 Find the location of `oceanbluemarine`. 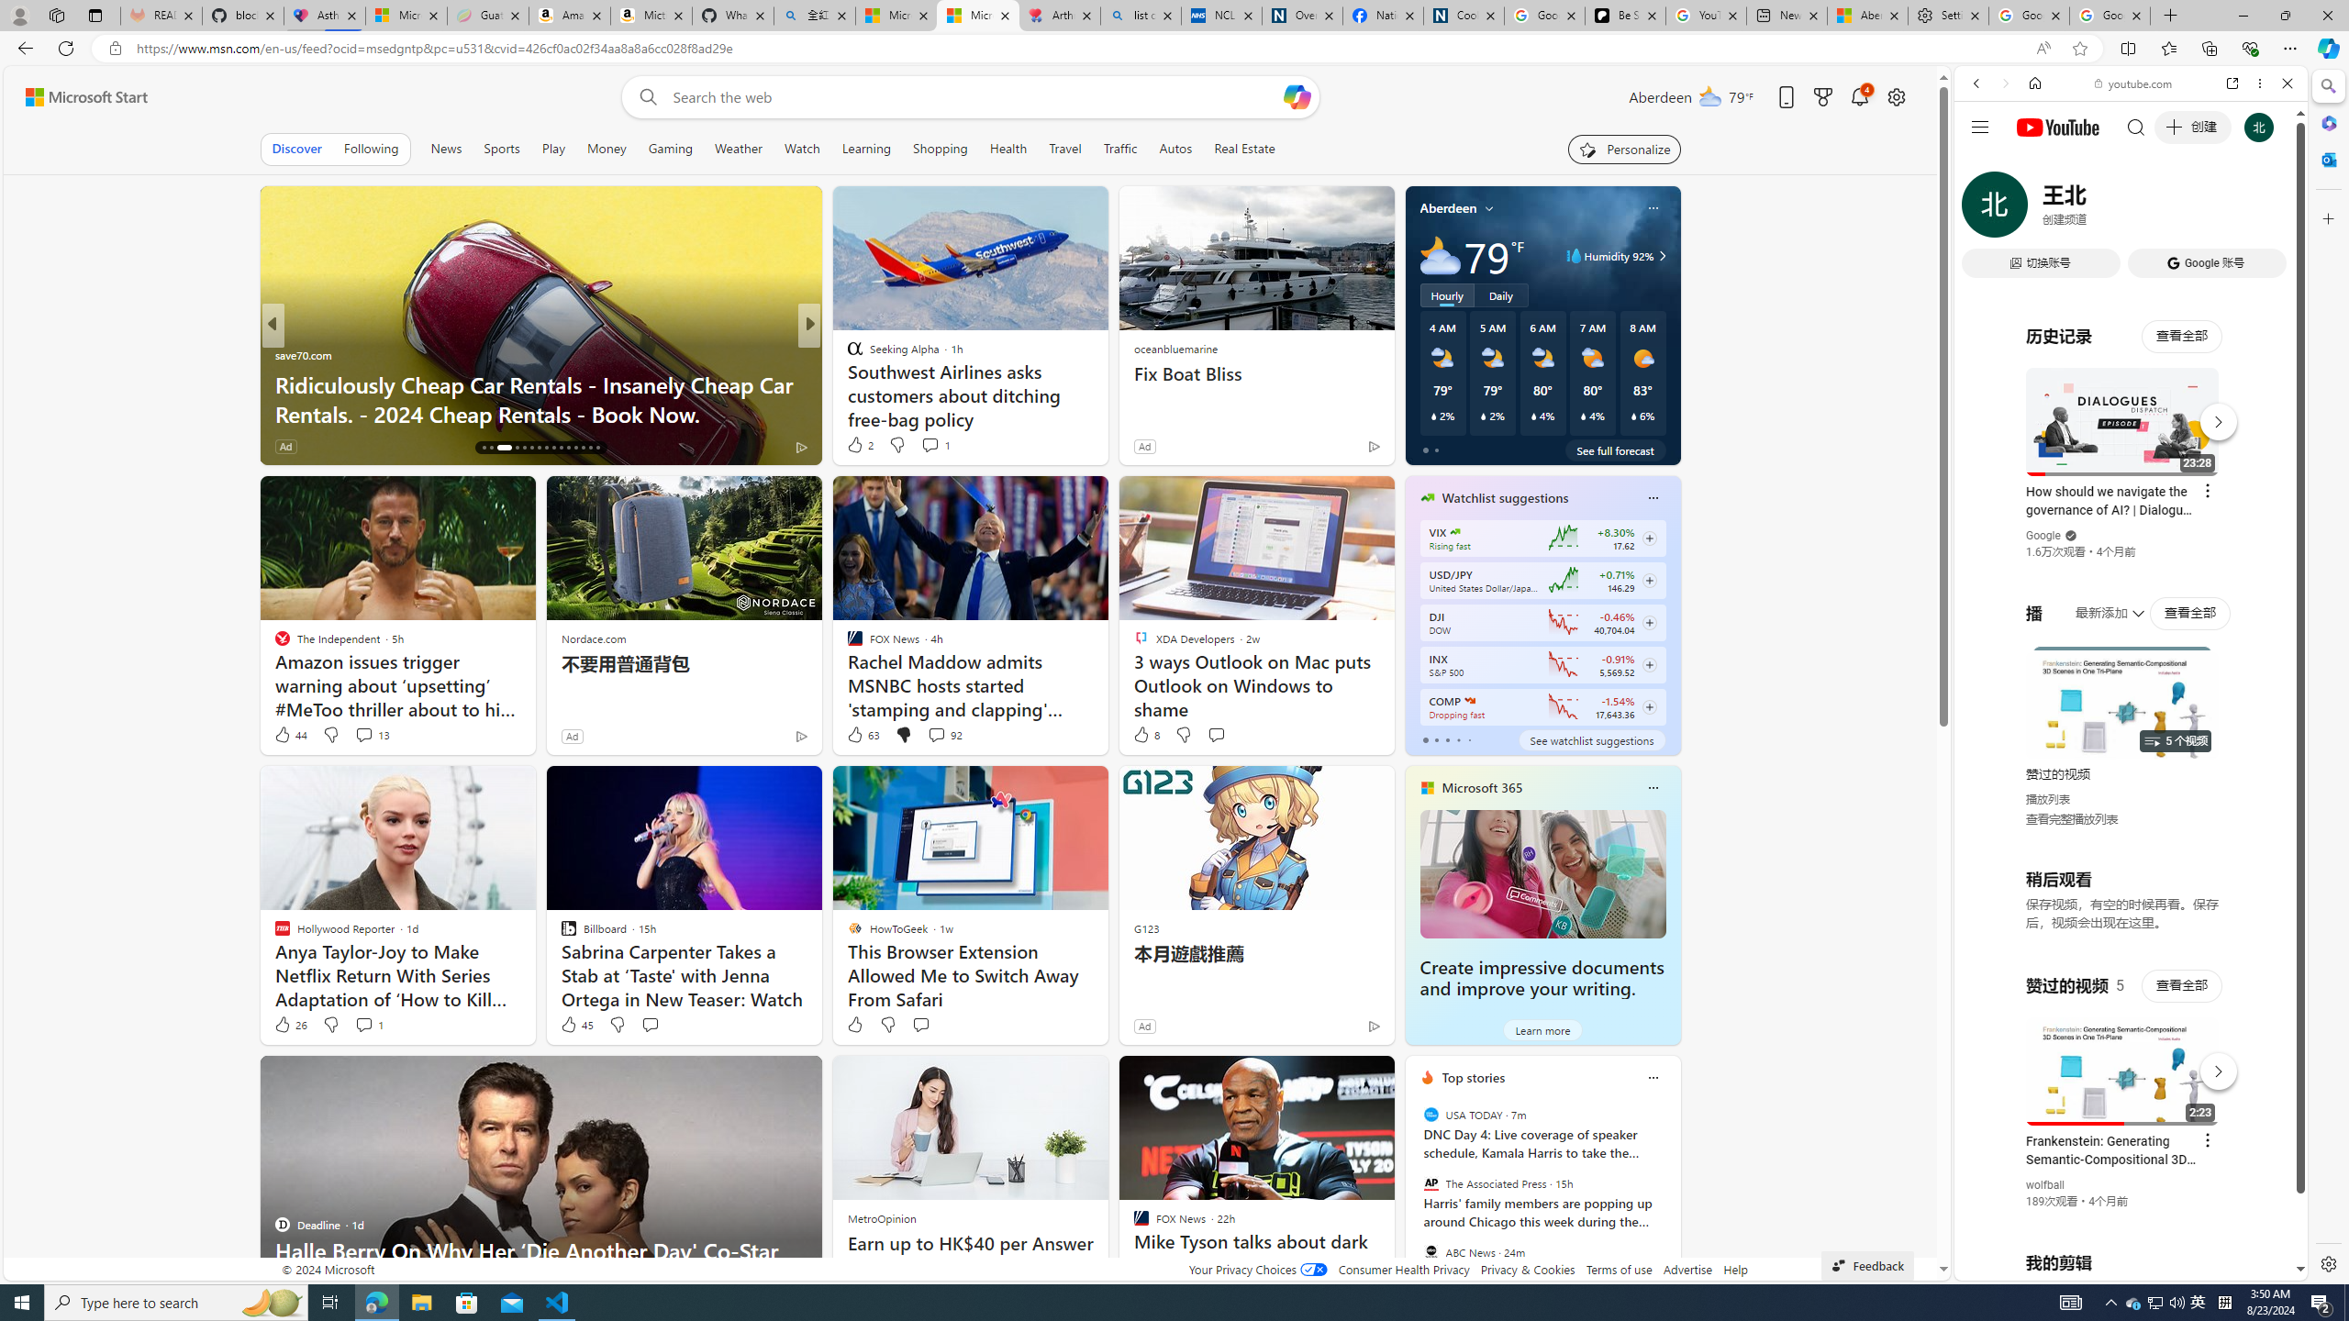

oceanbluemarine is located at coordinates (1174, 348).